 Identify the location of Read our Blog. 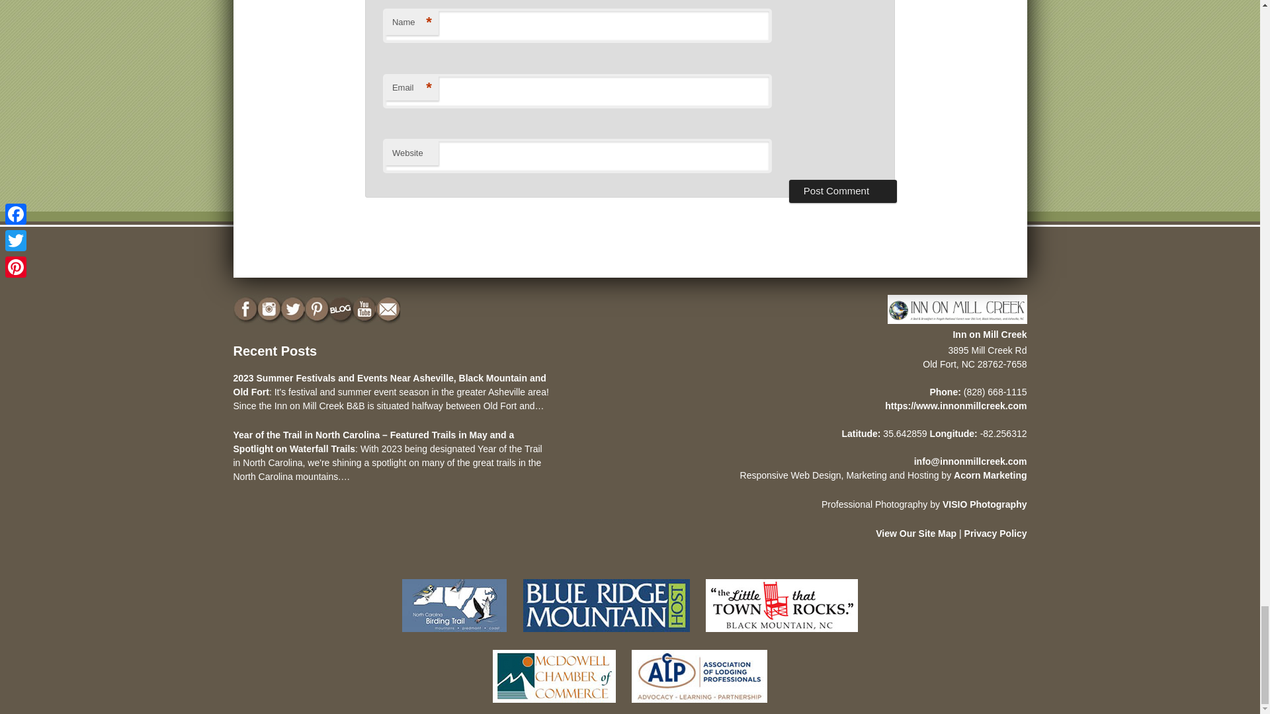
(341, 309).